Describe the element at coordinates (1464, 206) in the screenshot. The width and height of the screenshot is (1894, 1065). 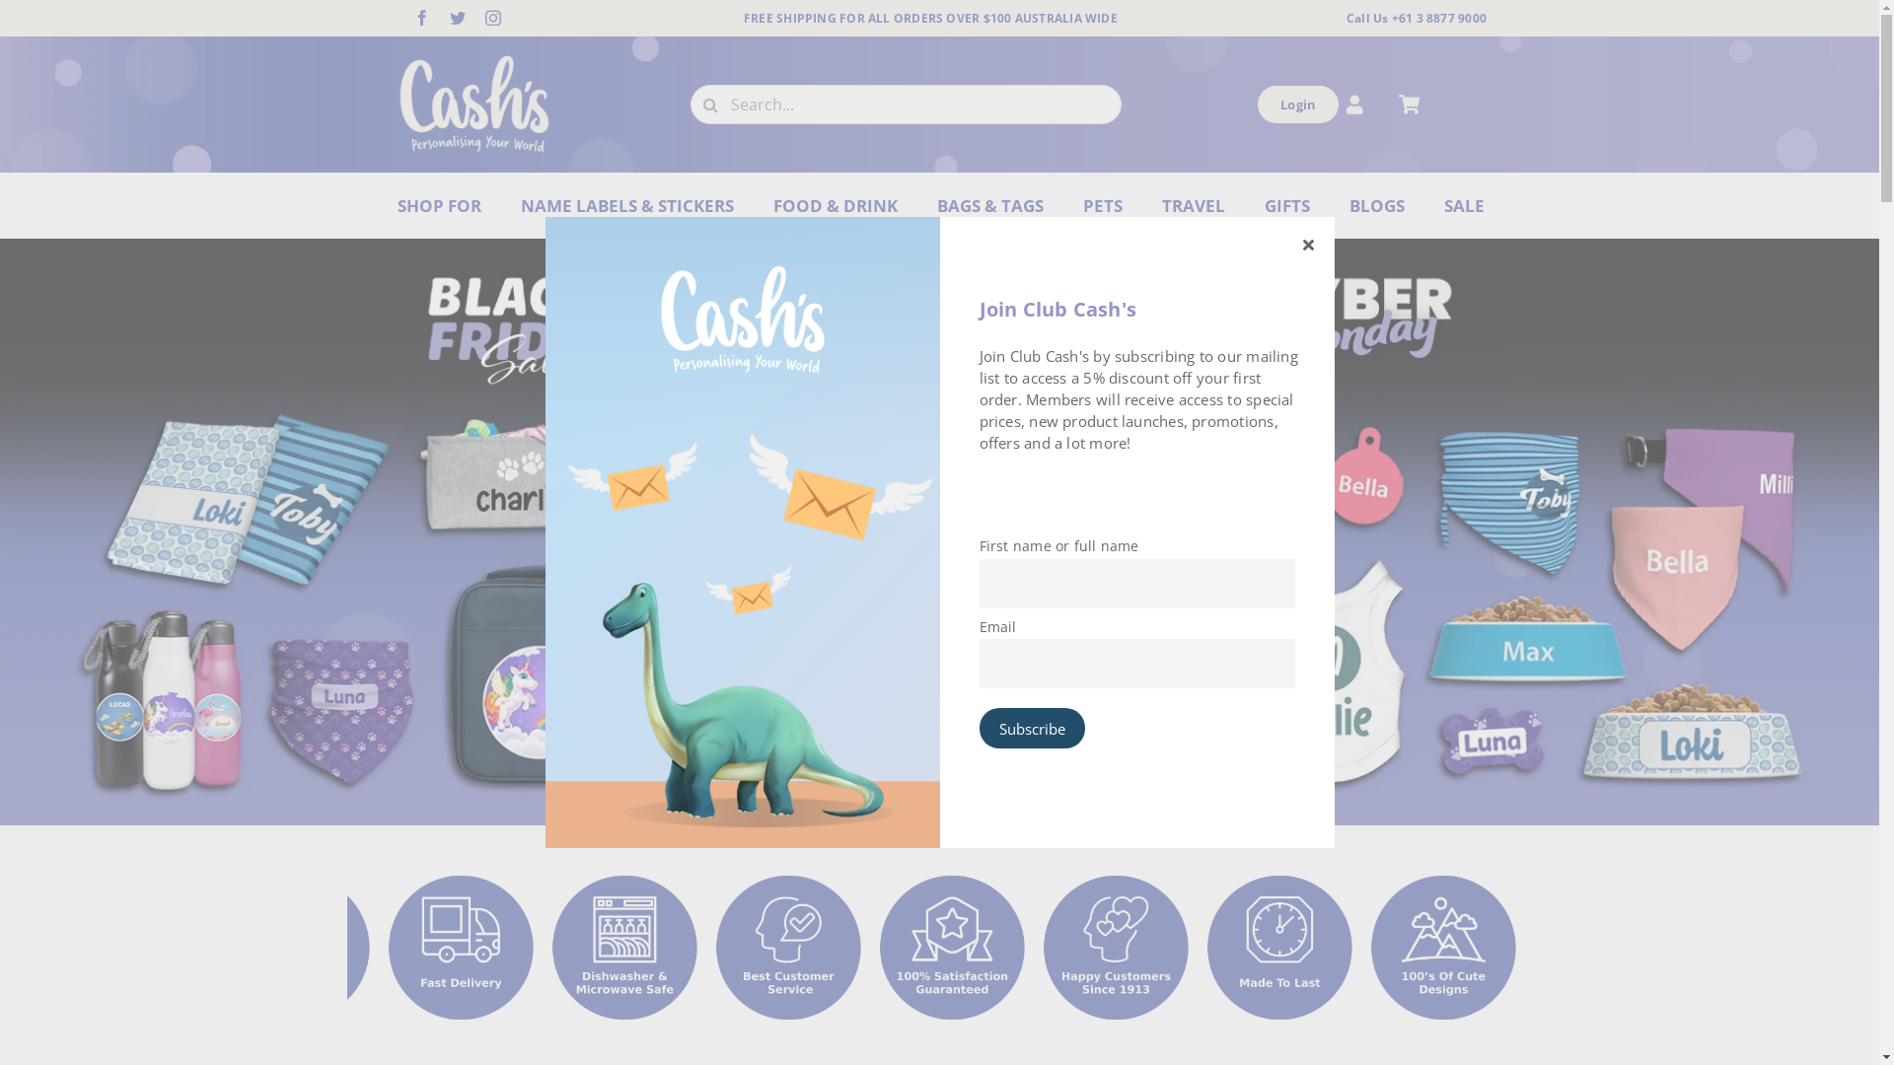
I see `SALE` at that location.